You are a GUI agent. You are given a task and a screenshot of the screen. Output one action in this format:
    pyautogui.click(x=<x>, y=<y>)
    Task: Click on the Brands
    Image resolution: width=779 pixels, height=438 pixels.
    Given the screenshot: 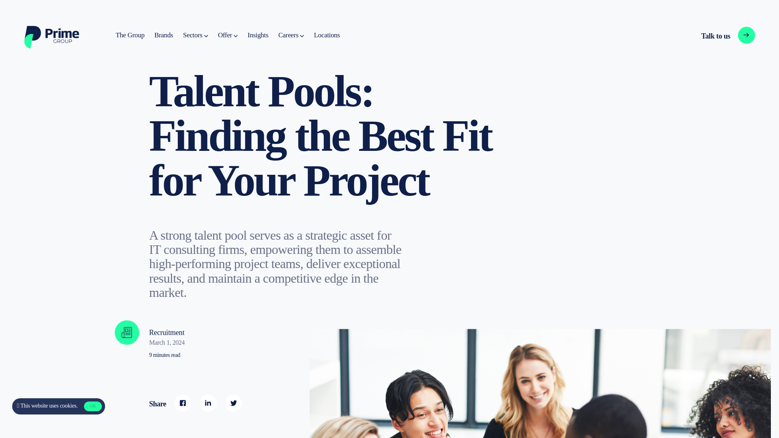 What is the action you would take?
    pyautogui.click(x=228, y=35)
    